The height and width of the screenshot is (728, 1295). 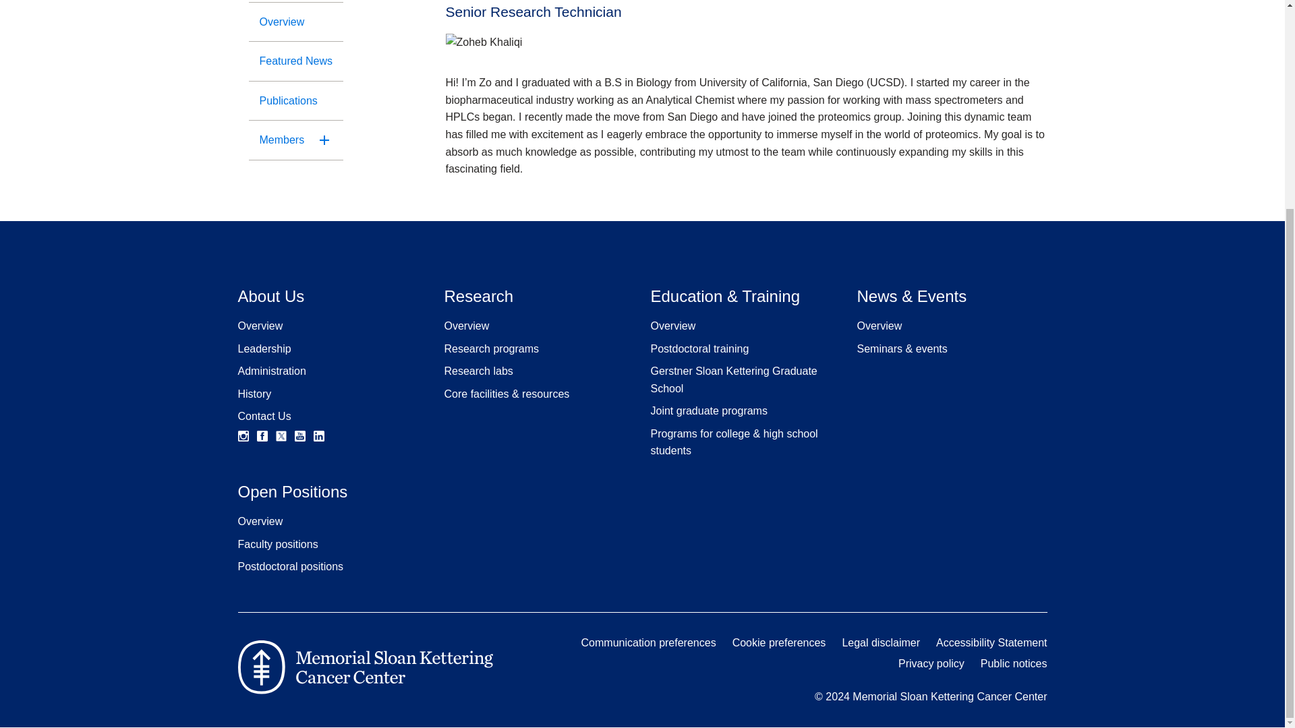 I want to click on Instagram, so click(x=243, y=435).